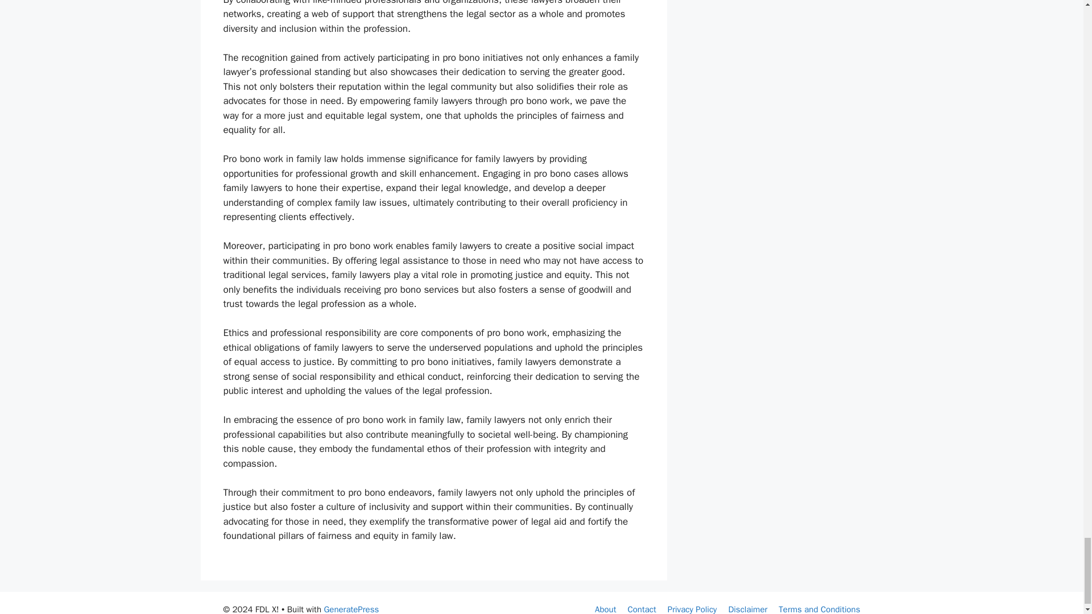  I want to click on Privacy Policy, so click(692, 609).